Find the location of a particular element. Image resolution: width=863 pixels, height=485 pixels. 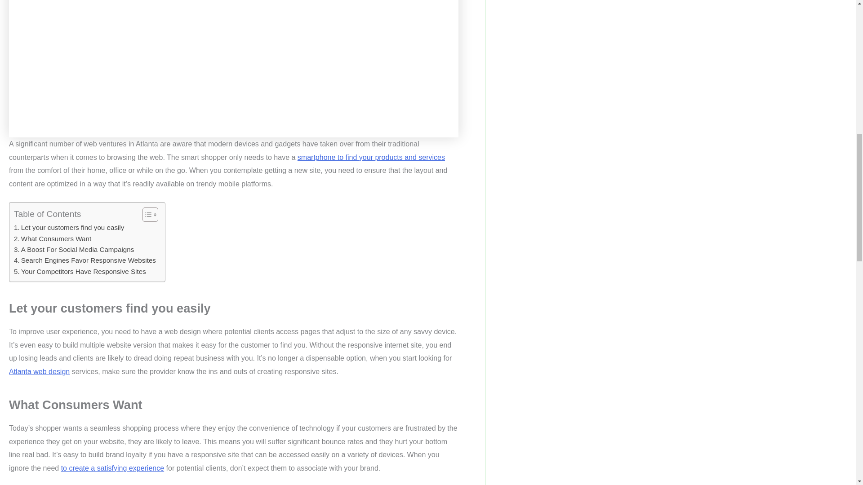

to create a satisfying experience is located at coordinates (112, 468).